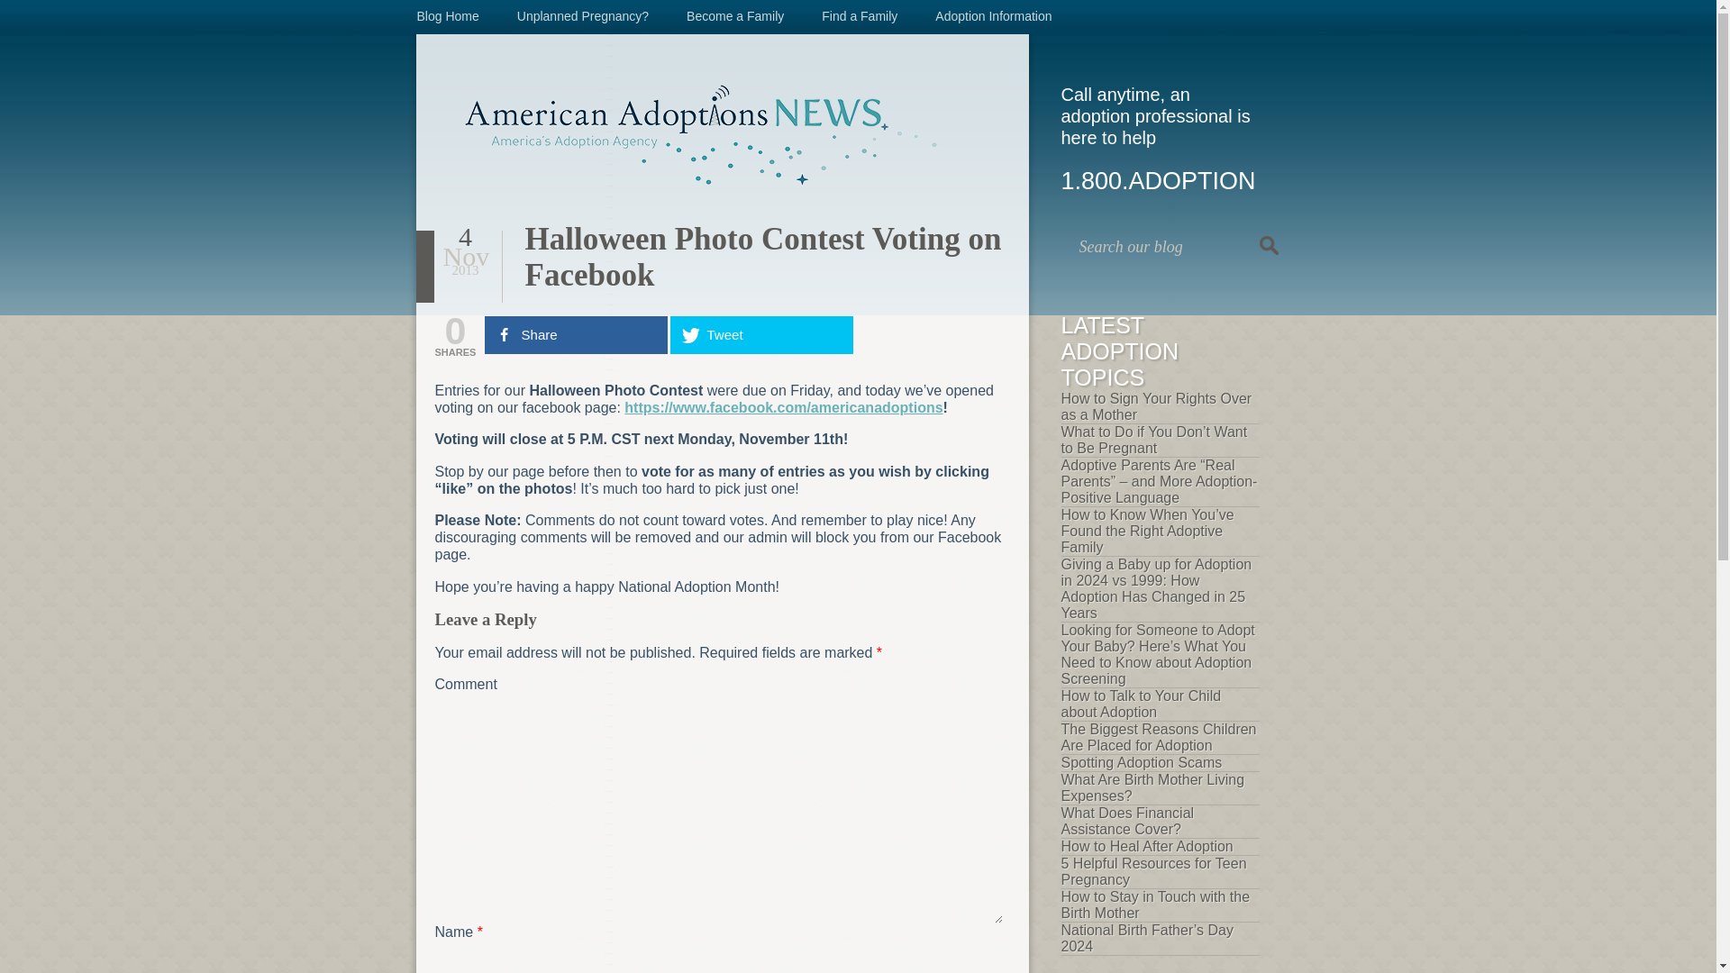 Image resolution: width=1730 pixels, height=973 pixels. What do you see at coordinates (583, 15) in the screenshot?
I see `Unplanned Pregnancy?` at bounding box center [583, 15].